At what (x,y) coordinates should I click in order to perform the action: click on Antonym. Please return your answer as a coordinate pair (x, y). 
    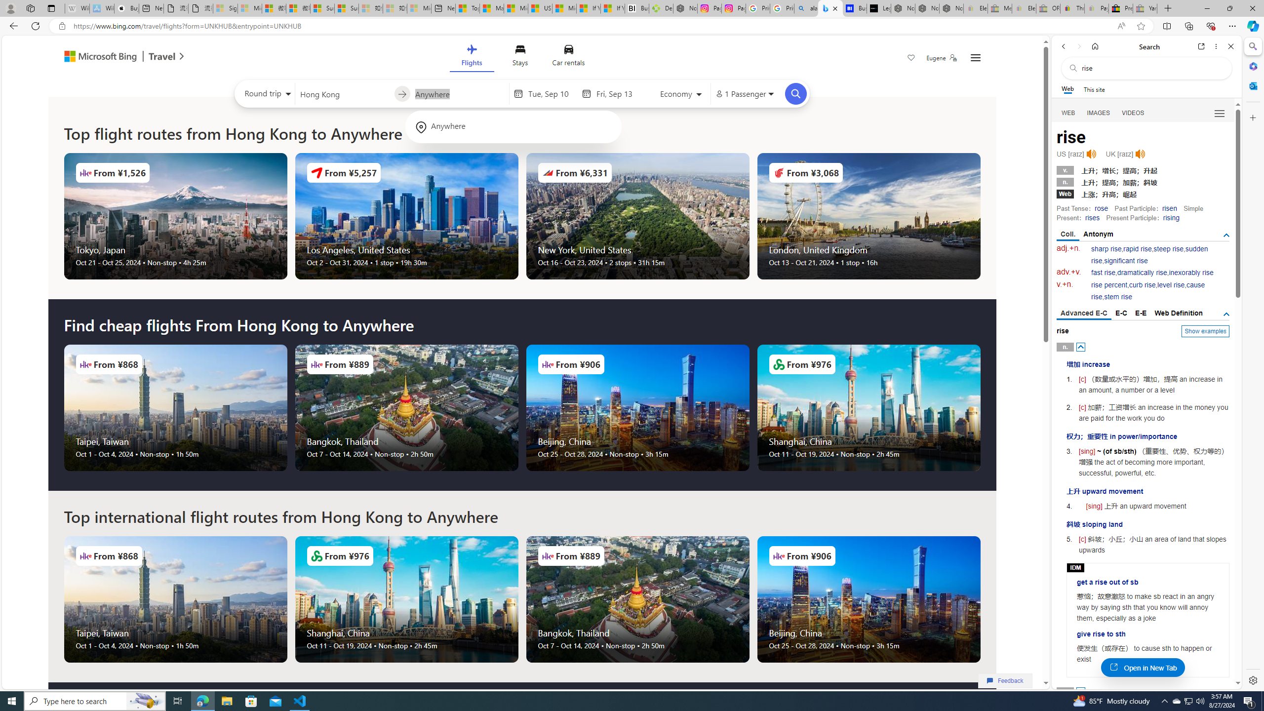
    Looking at the image, I should click on (1098, 234).